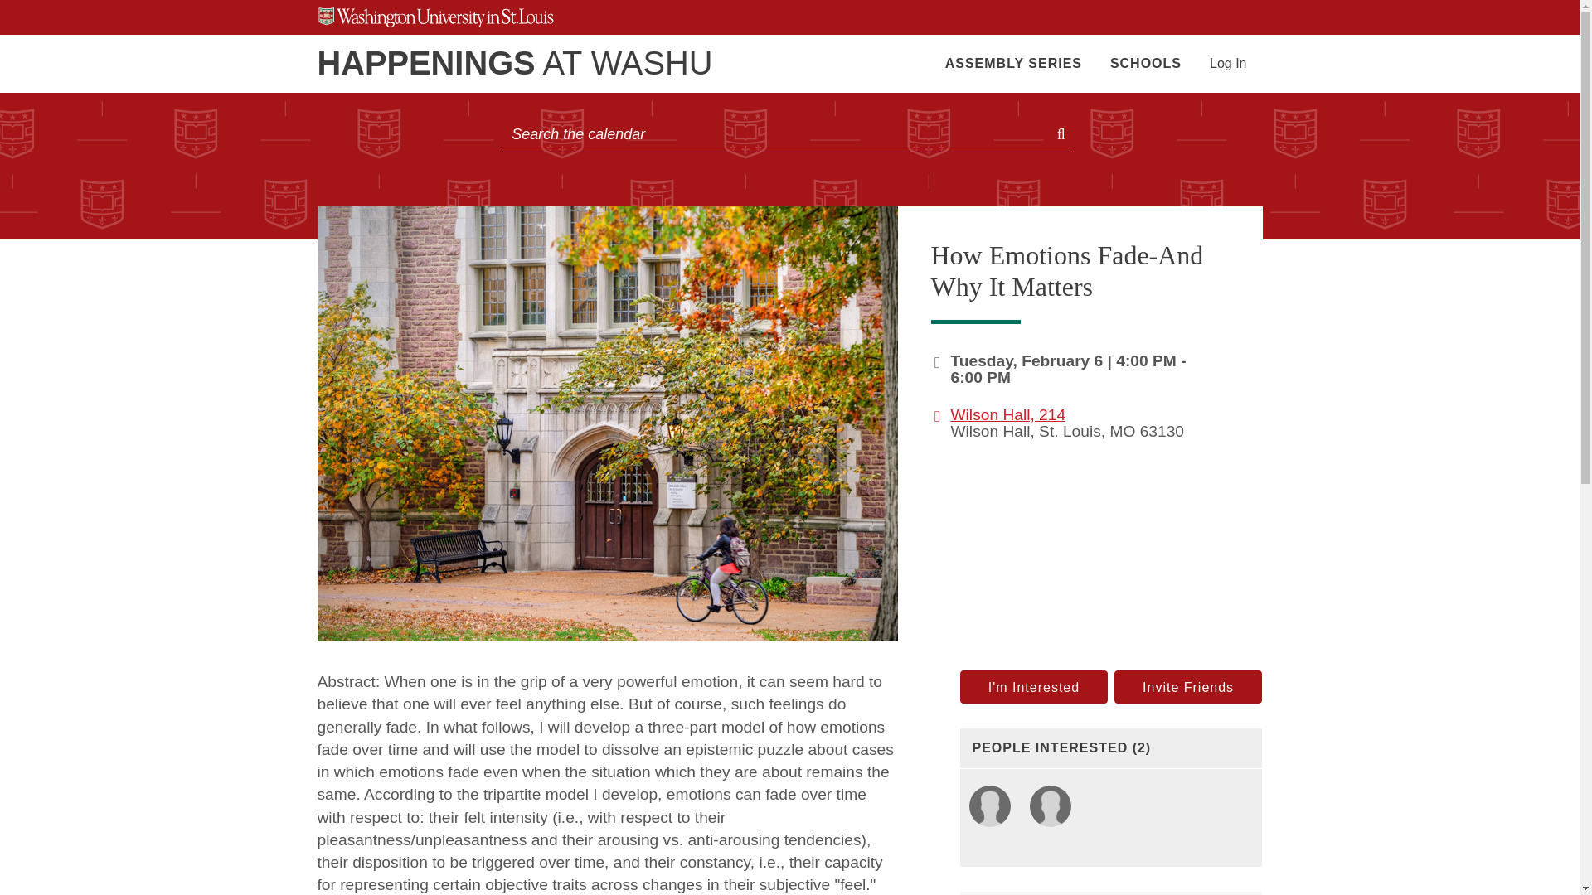 This screenshot has width=1592, height=895. What do you see at coordinates (1033, 686) in the screenshot?
I see `I'm Interested` at bounding box center [1033, 686].